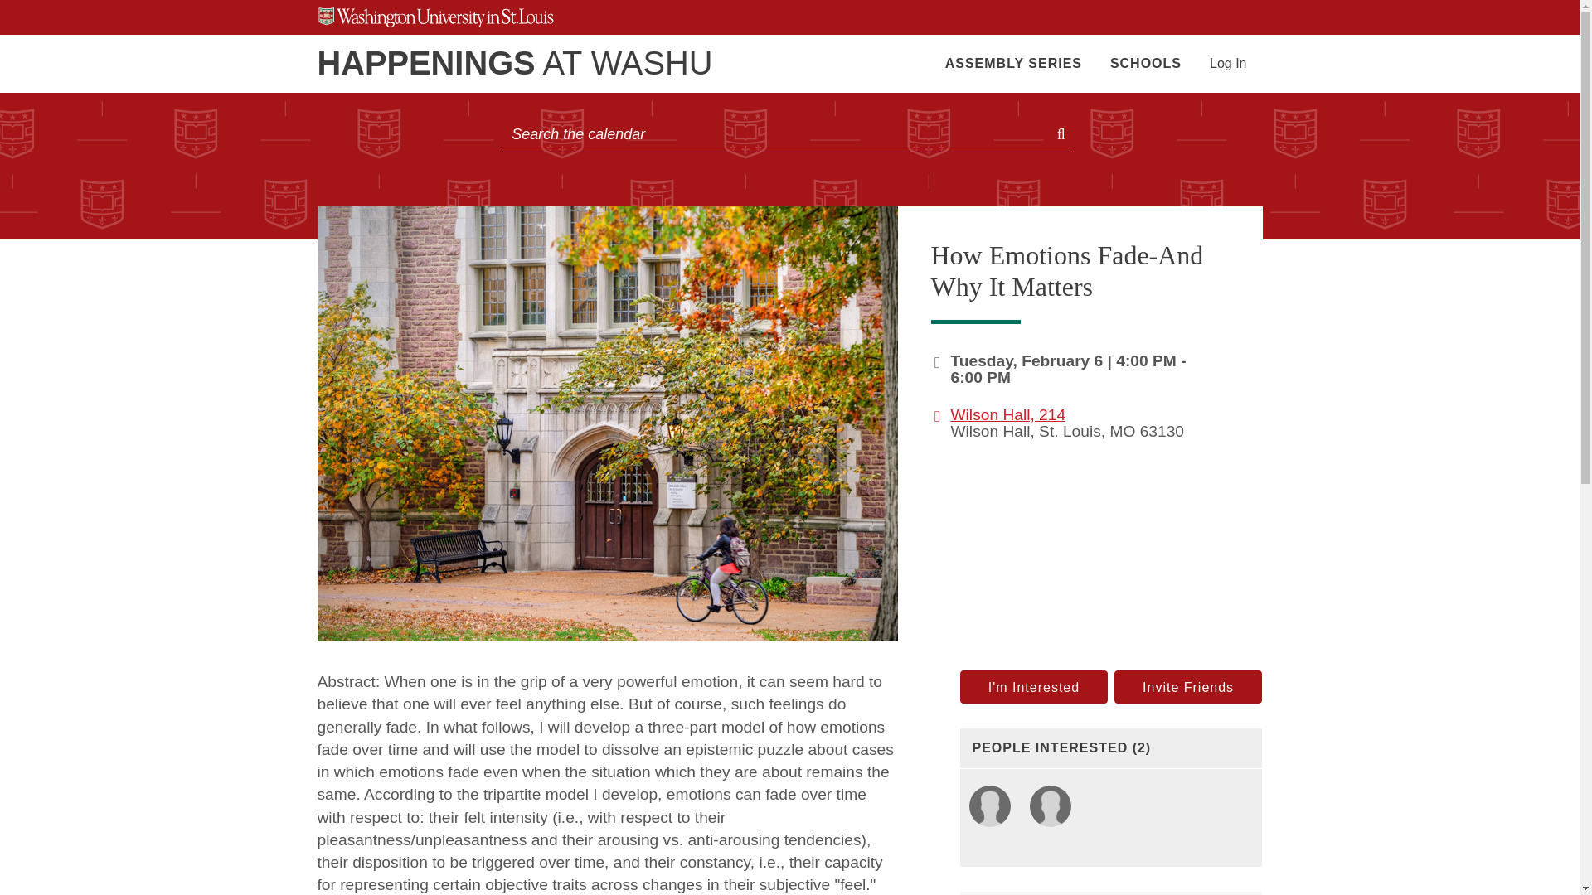 This screenshot has width=1592, height=895. What do you see at coordinates (1033, 686) in the screenshot?
I see `I'm Interested` at bounding box center [1033, 686].